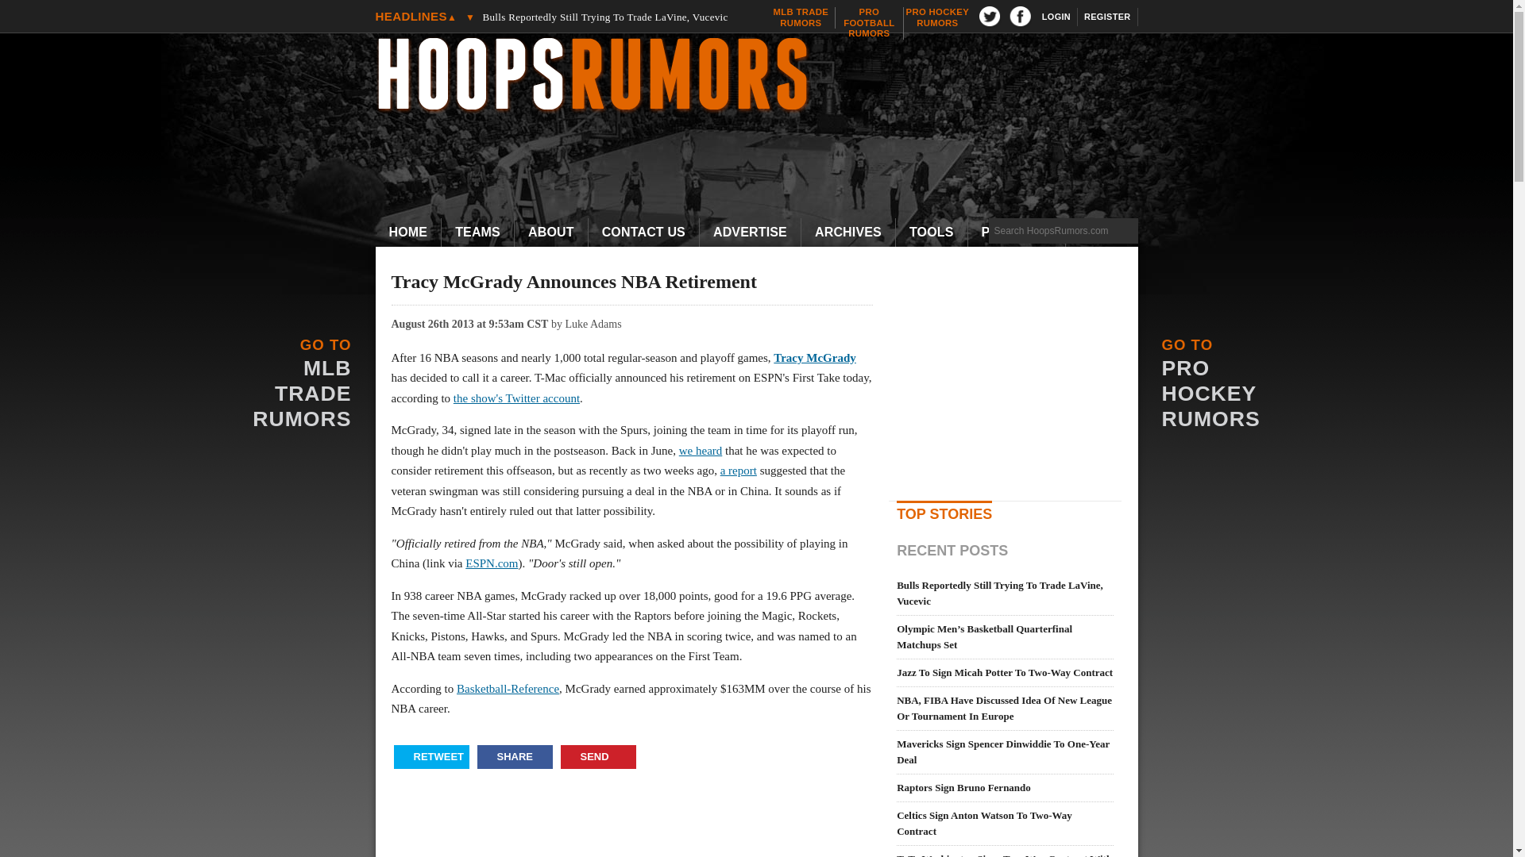  Describe the element at coordinates (408, 233) in the screenshot. I see `Bulls Reportedly Still Trying To Trade LaVine, Vucevic` at that location.